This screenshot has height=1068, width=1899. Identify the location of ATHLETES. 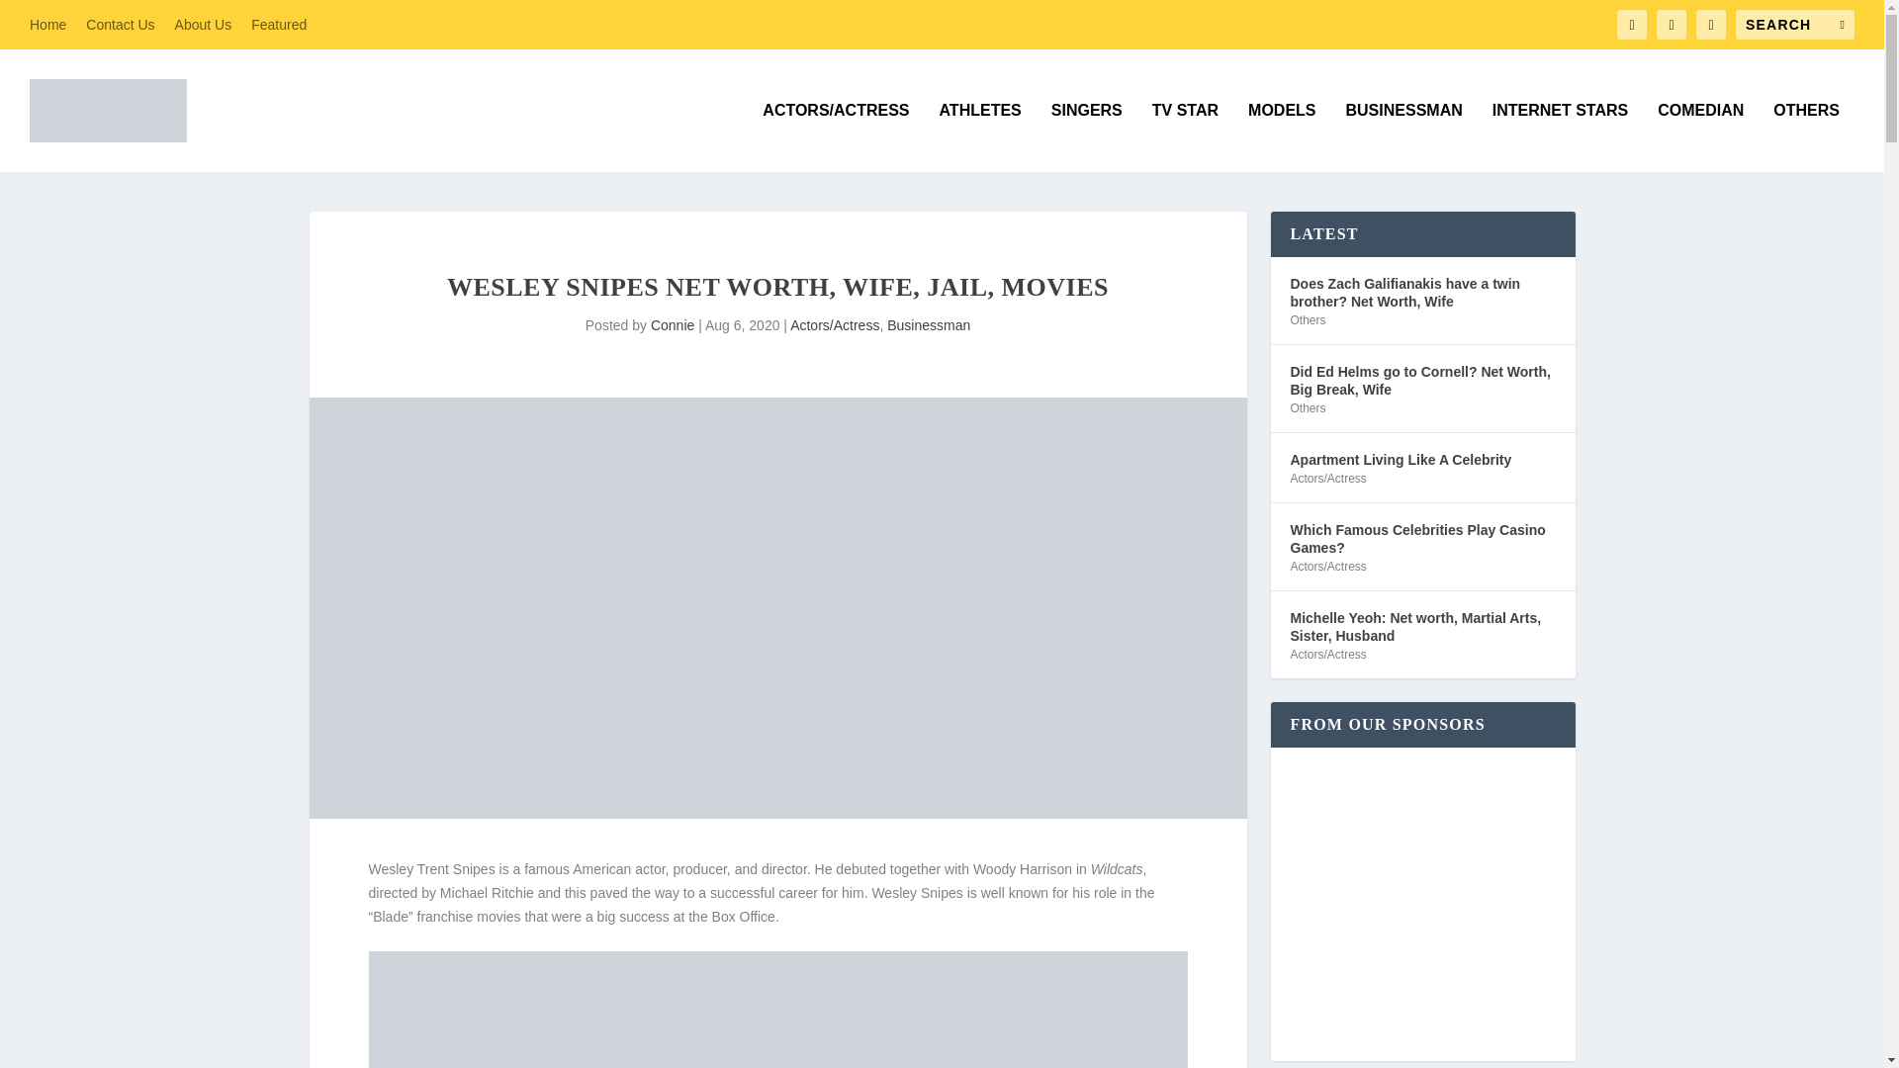
(980, 136).